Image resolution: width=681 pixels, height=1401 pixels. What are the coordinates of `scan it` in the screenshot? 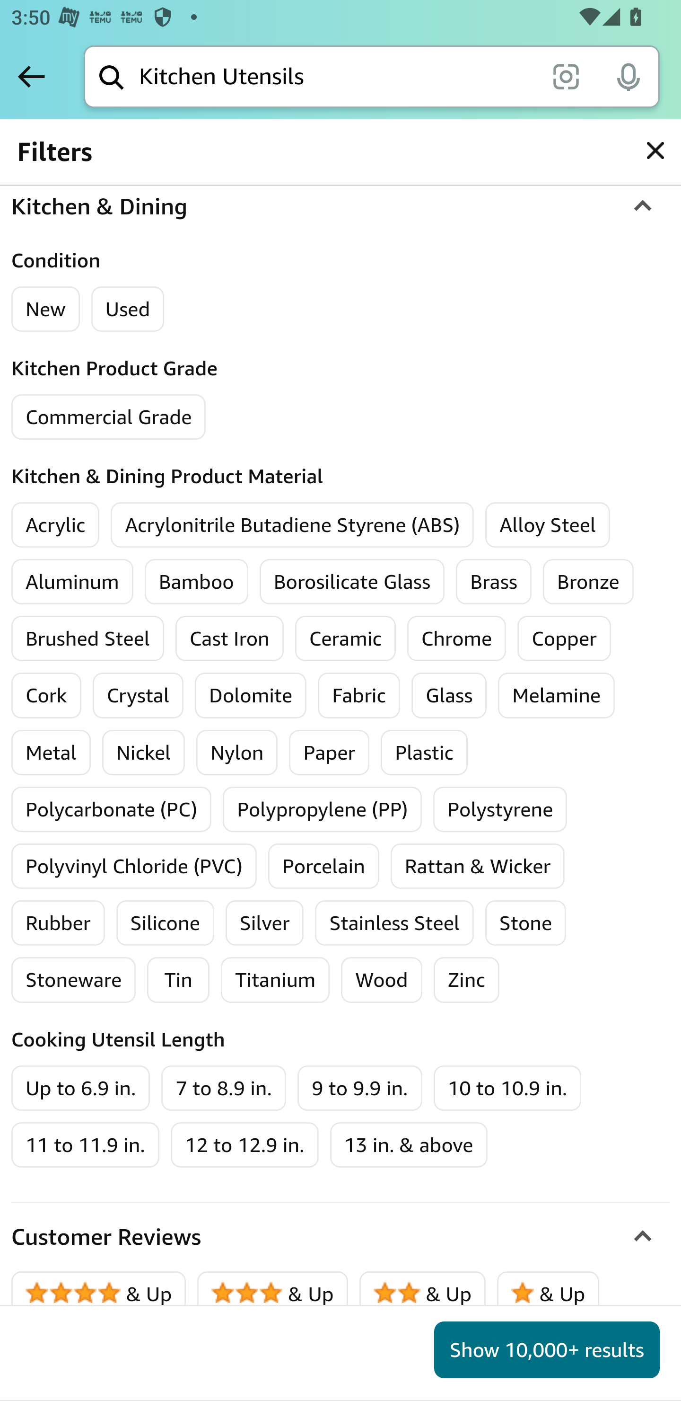 It's located at (566, 76).